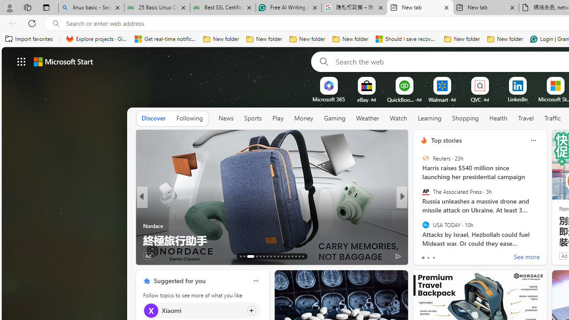  What do you see at coordinates (275, 256) in the screenshot?
I see `AutomationID: tab-21` at bounding box center [275, 256].